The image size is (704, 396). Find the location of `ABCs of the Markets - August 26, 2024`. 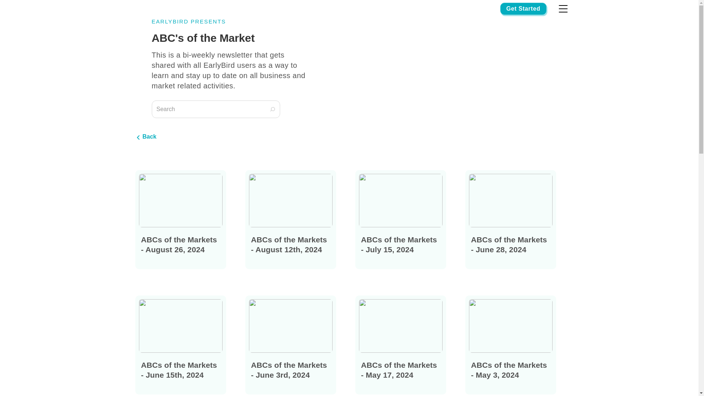

ABCs of the Markets - August 26, 2024 is located at coordinates (180, 220).